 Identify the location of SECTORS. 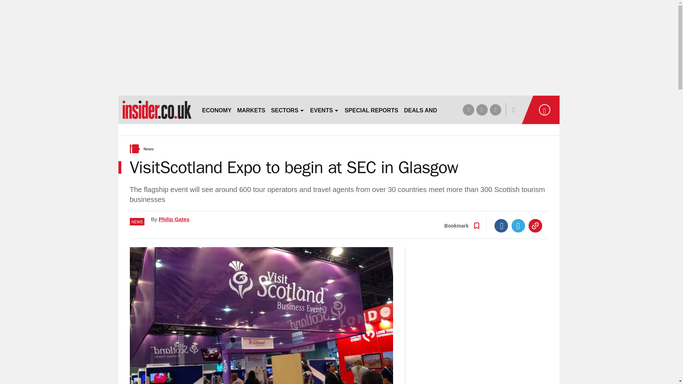
(288, 110).